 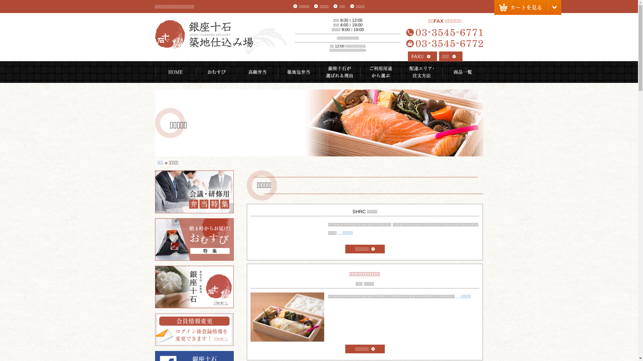 What do you see at coordinates (175, 72) in the screenshot?
I see `HOME` at bounding box center [175, 72].